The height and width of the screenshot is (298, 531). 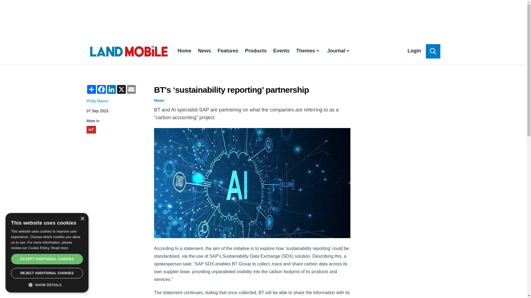 I want to click on Features, so click(x=228, y=51).